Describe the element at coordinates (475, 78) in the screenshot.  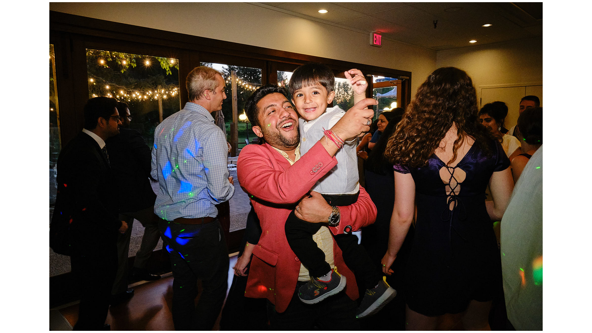
I see `LOVE NOTES` at that location.